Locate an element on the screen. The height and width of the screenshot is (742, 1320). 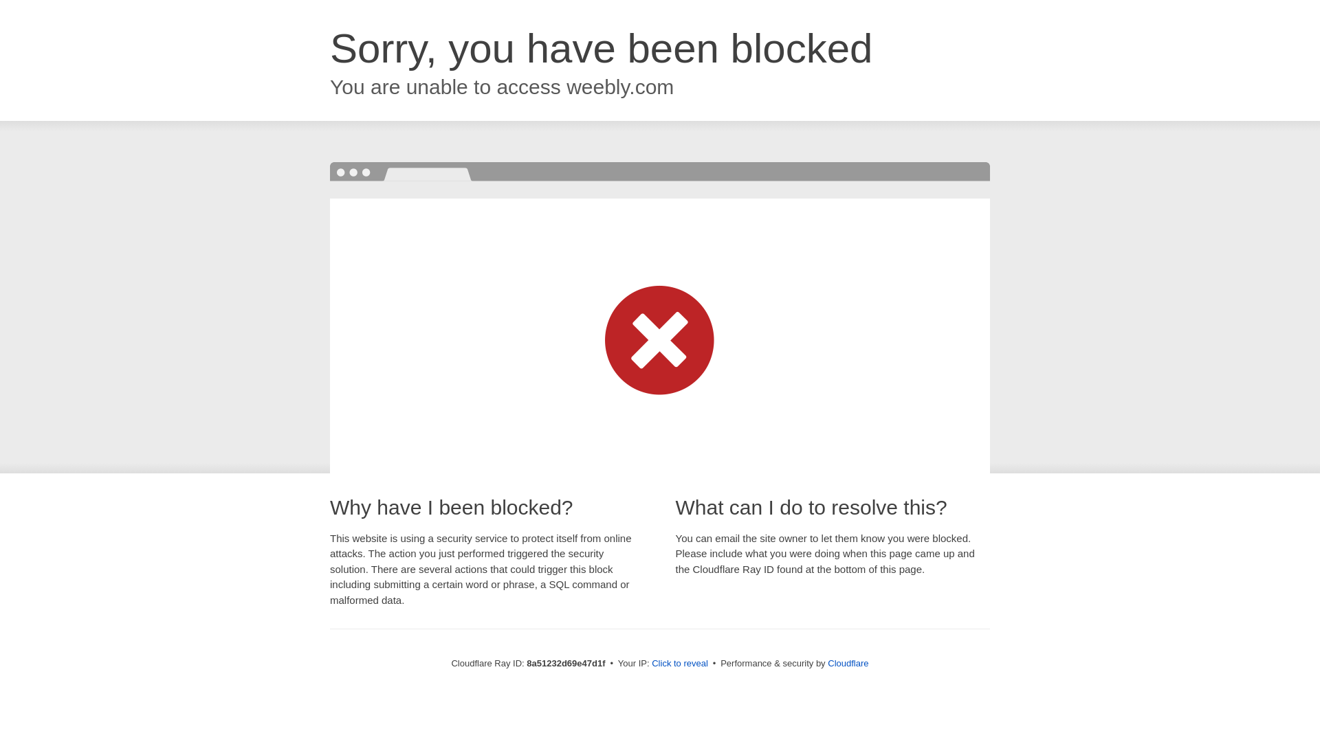
Cloudflare is located at coordinates (848, 663).